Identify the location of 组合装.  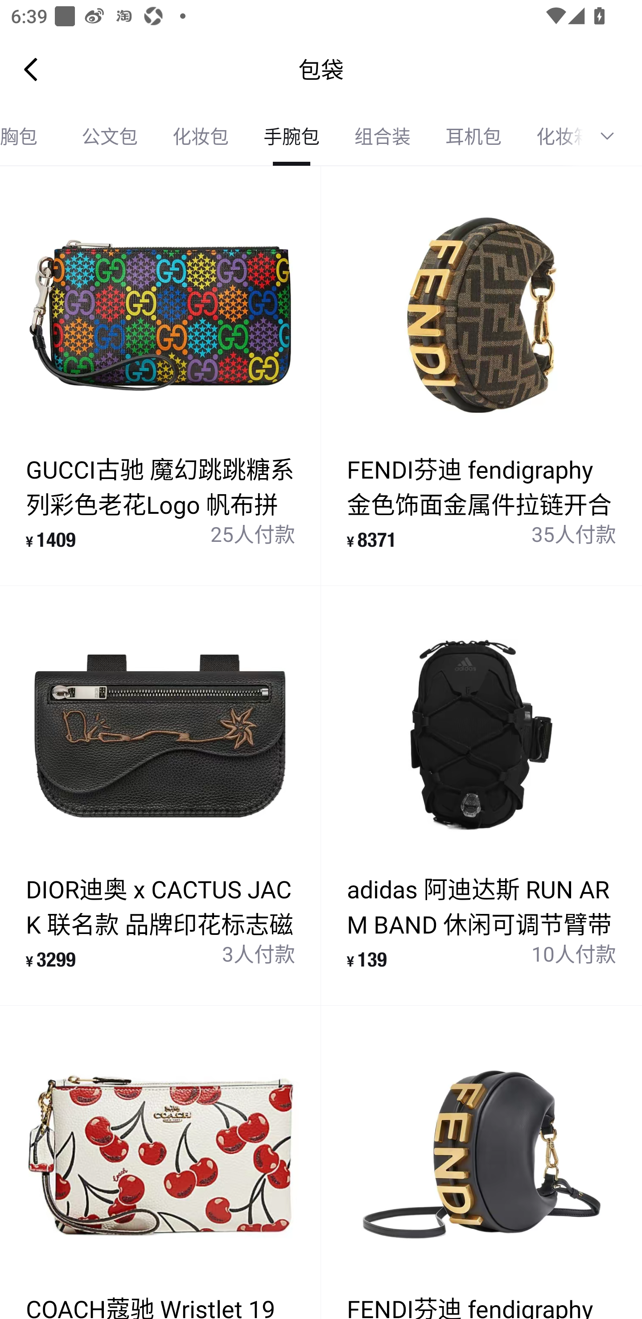
(383, 136).